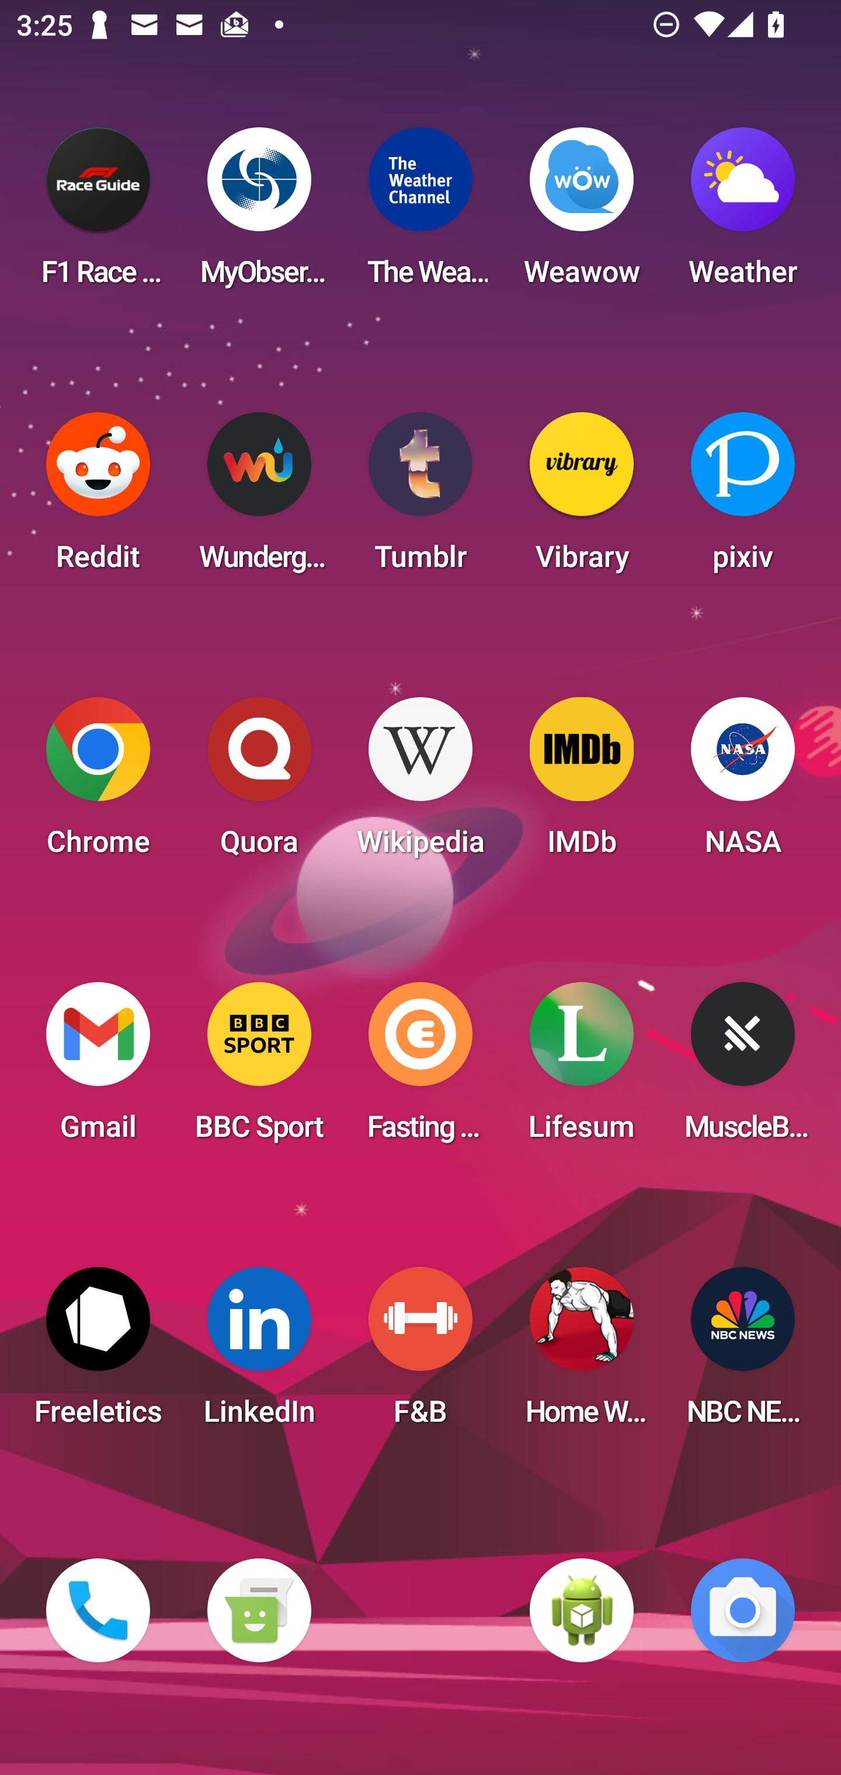  I want to click on Home Workout, so click(582, 1353).